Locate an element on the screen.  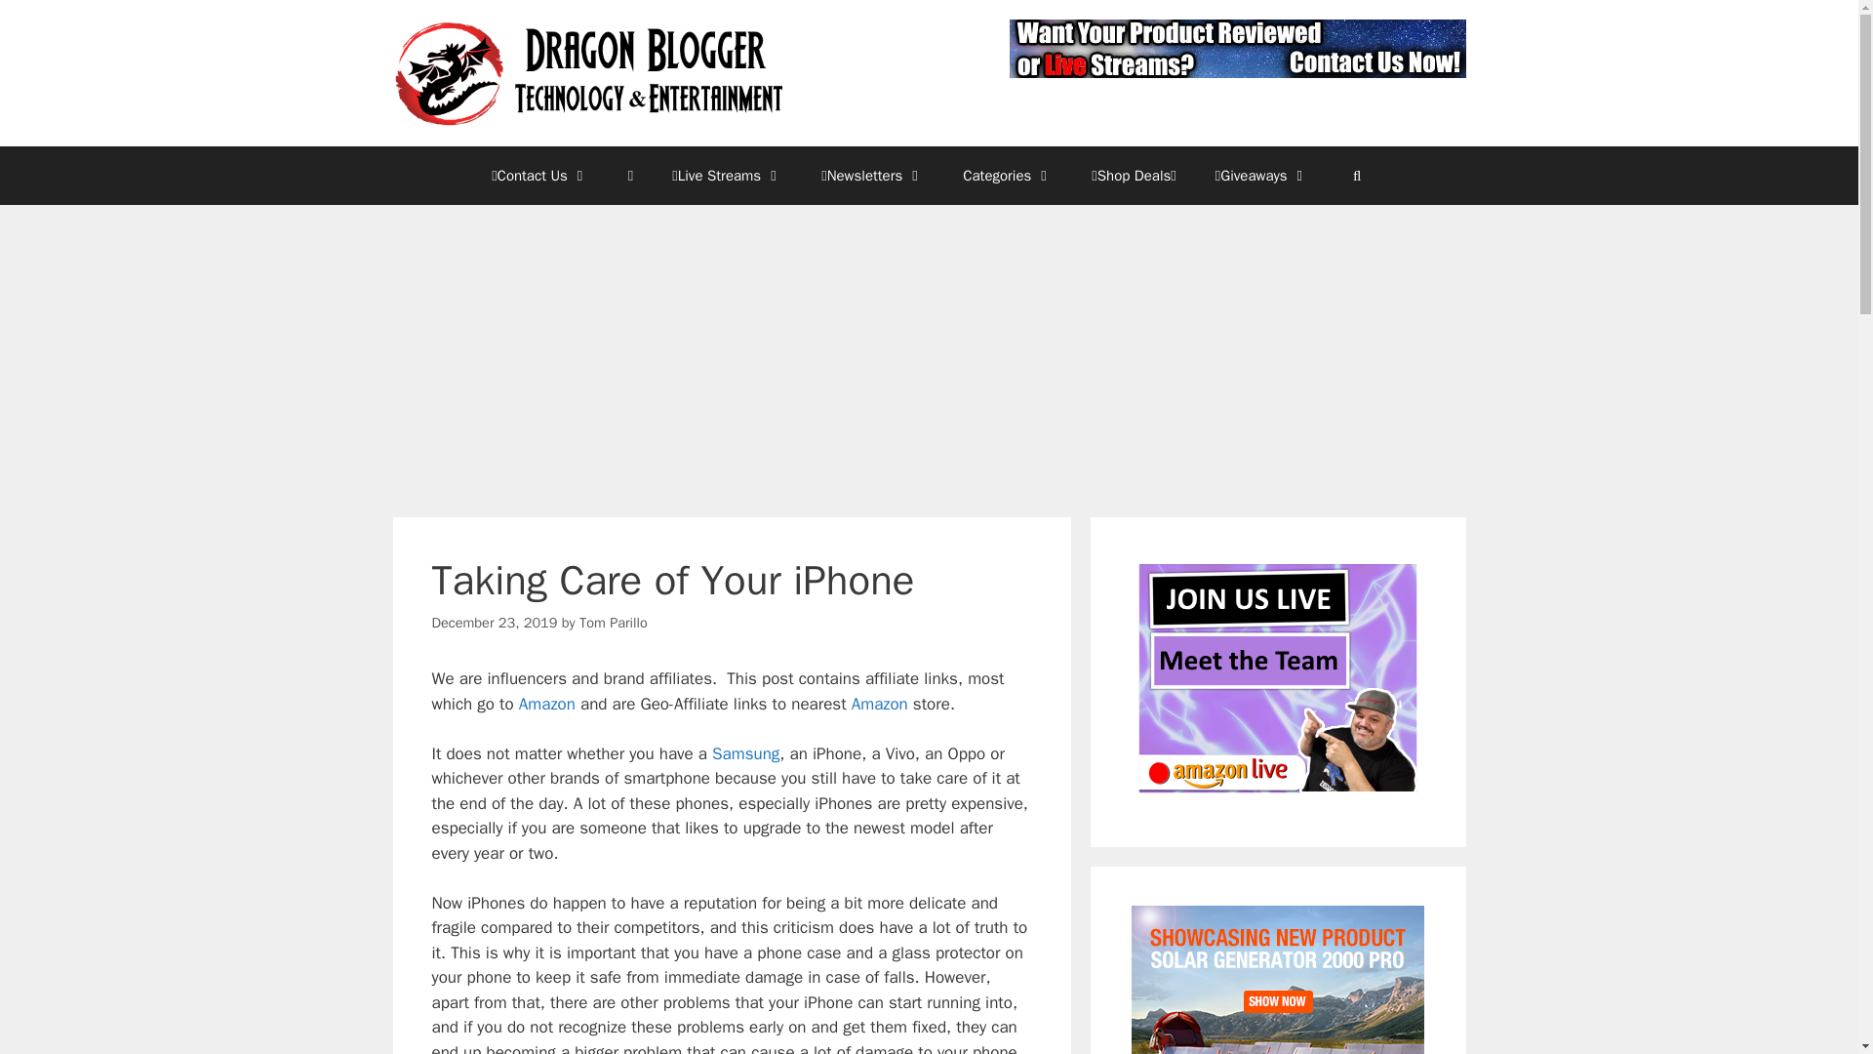
View all posts by Tom Parillo is located at coordinates (613, 622).